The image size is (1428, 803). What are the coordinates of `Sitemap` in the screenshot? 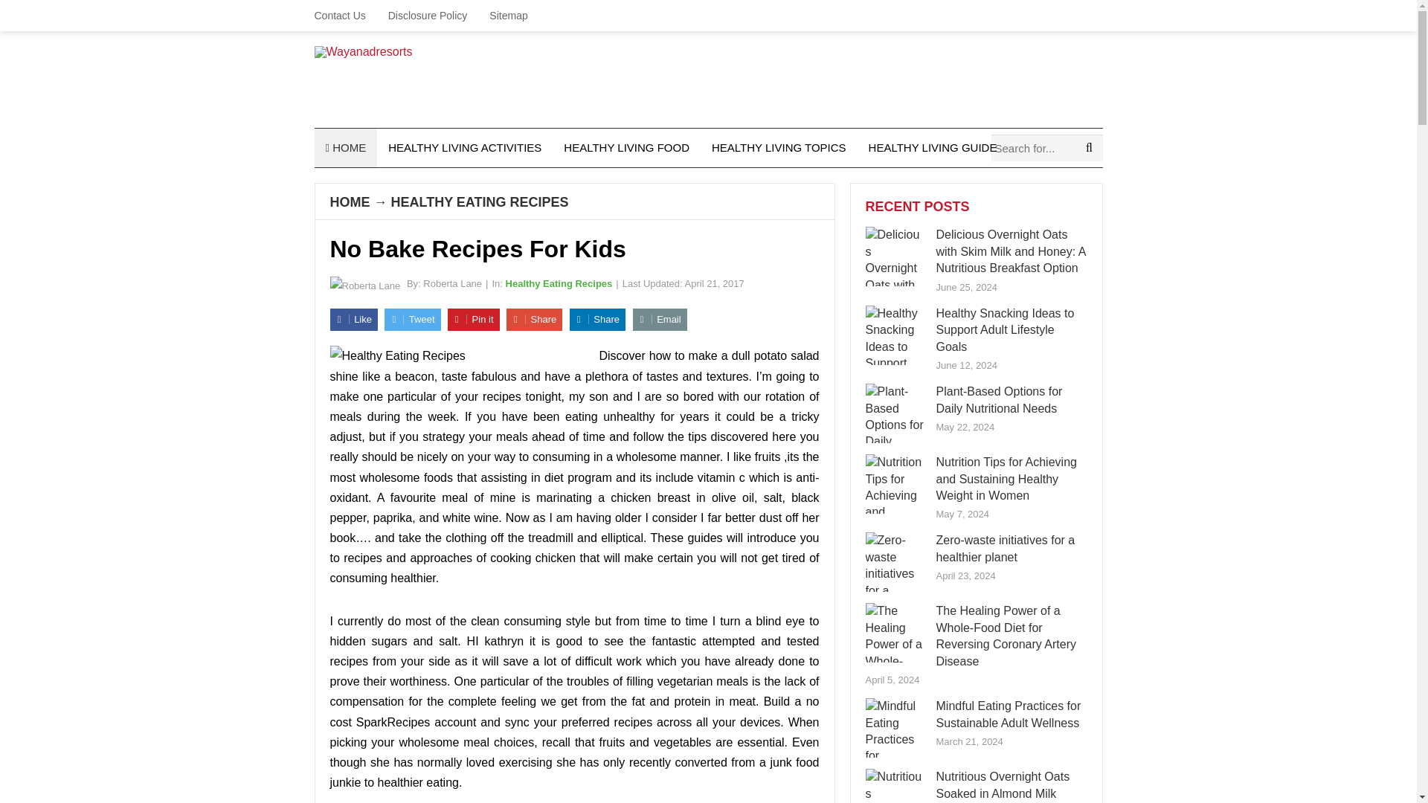 It's located at (508, 16).